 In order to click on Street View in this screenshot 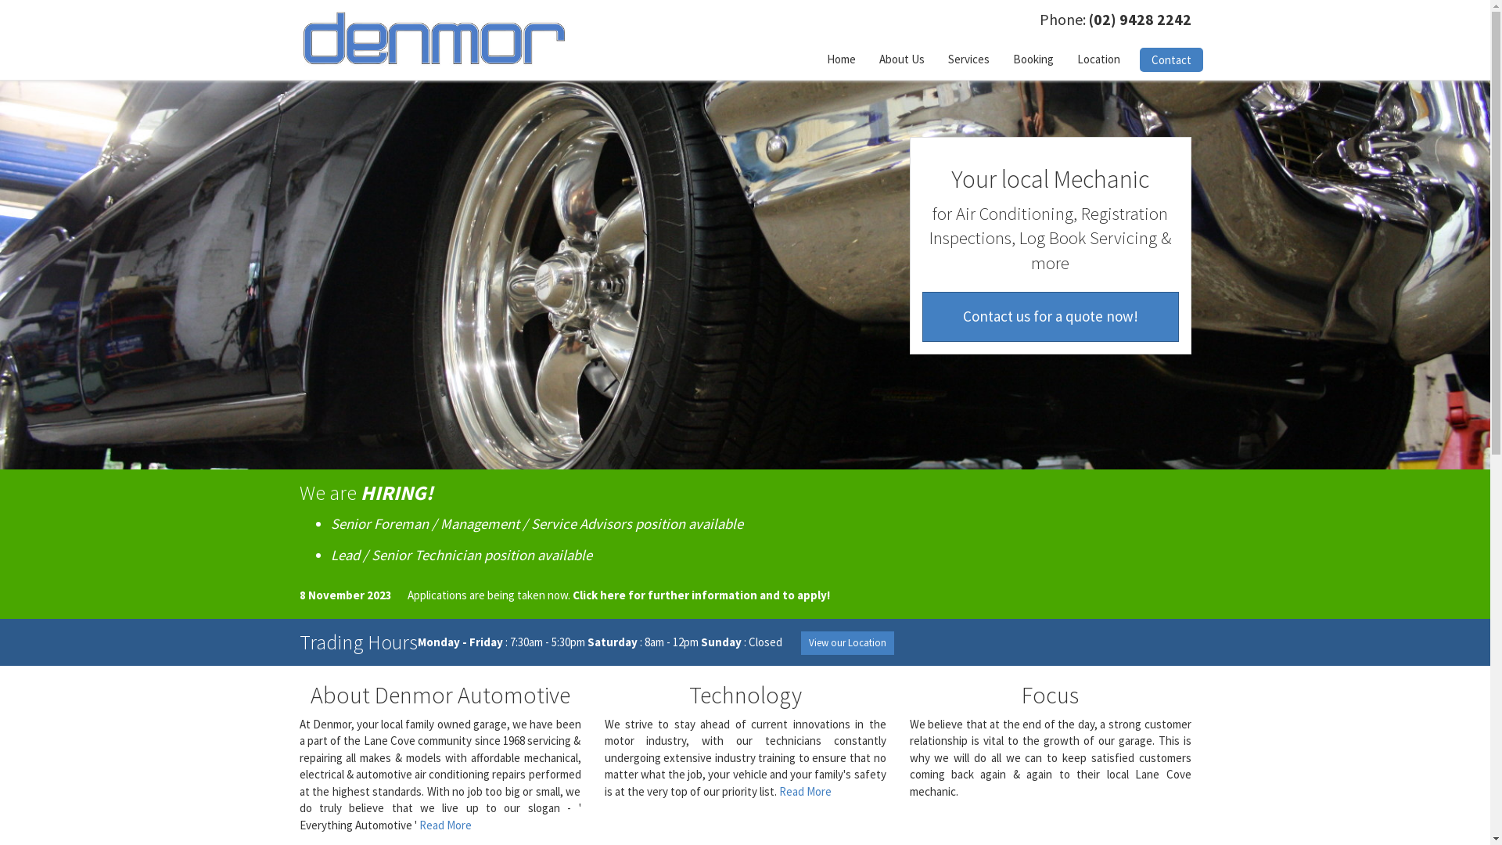, I will do `click(1051, 765)`.